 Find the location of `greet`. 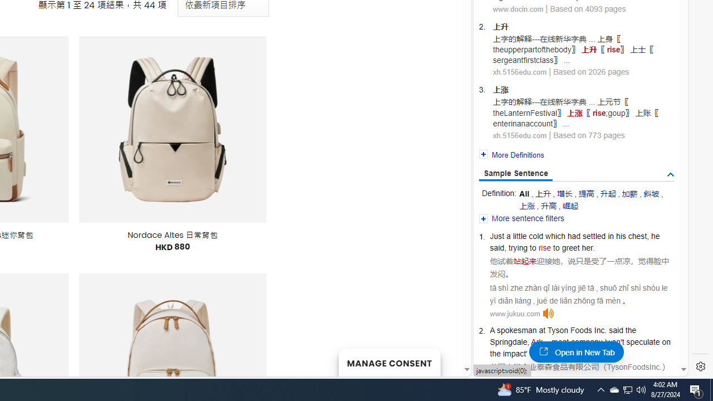

greet is located at coordinates (570, 247).